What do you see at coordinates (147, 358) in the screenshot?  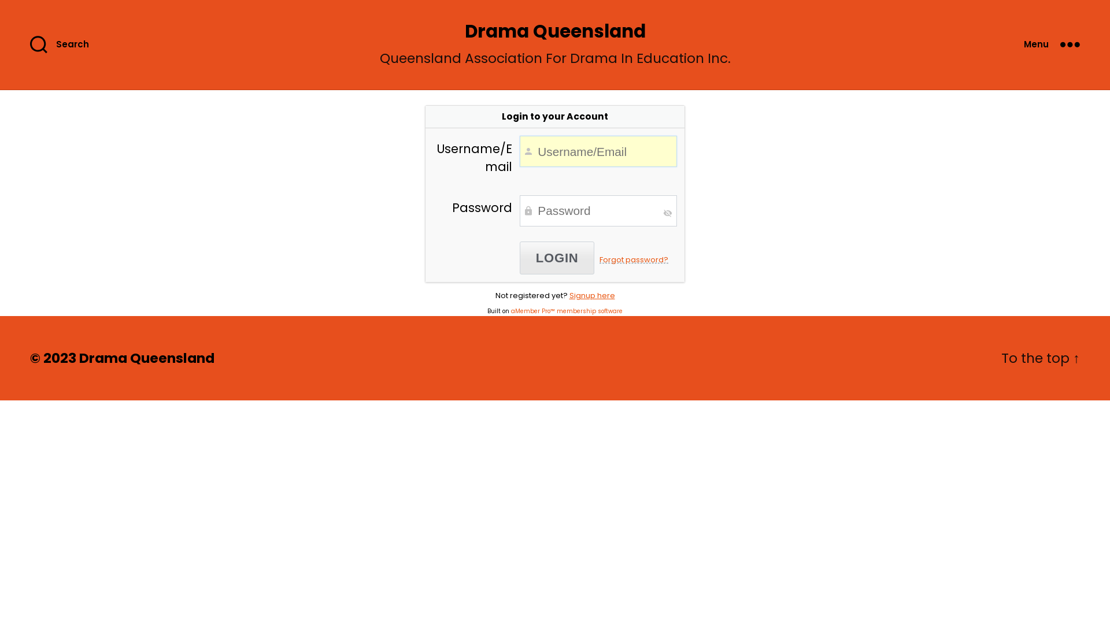 I see `Drama Queensland` at bounding box center [147, 358].